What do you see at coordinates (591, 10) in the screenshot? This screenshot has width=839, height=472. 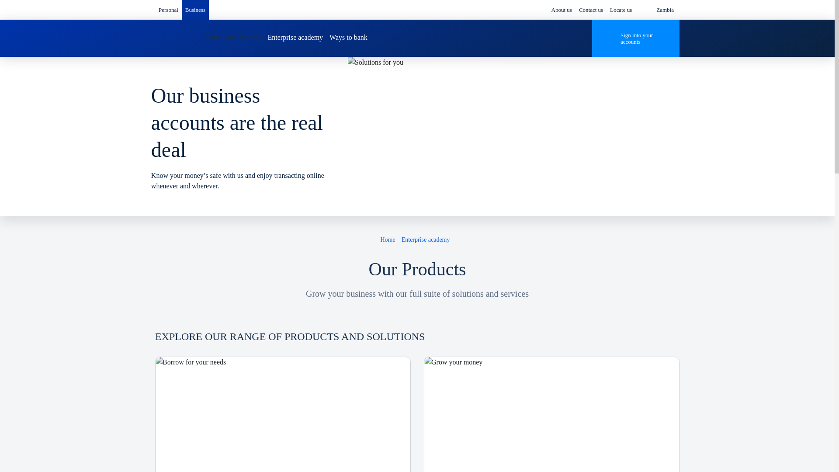 I see `Contact us` at bounding box center [591, 10].